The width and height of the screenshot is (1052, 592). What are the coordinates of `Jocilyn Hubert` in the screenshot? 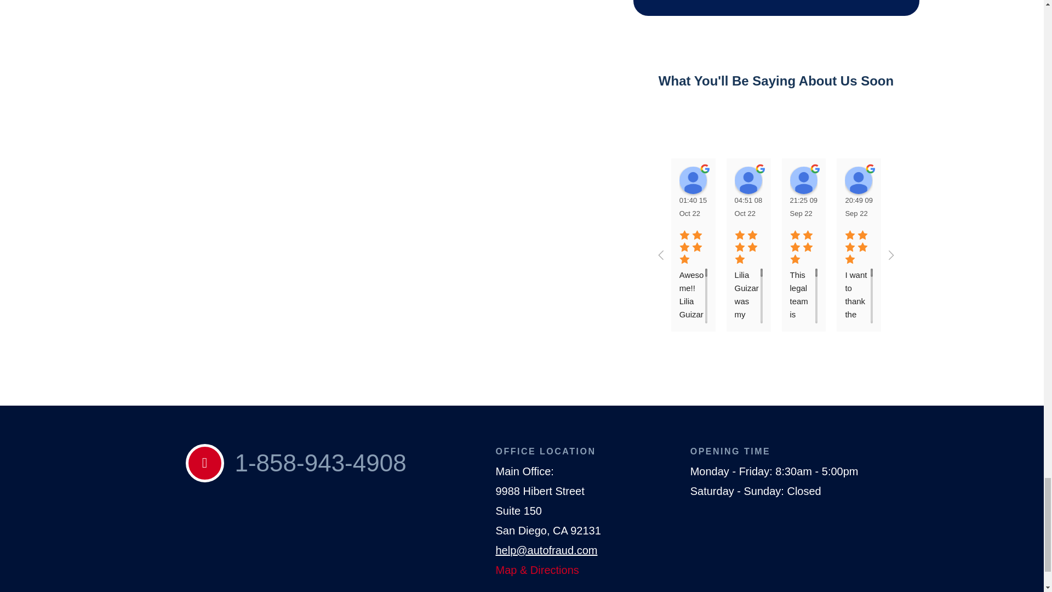 It's located at (803, 180).